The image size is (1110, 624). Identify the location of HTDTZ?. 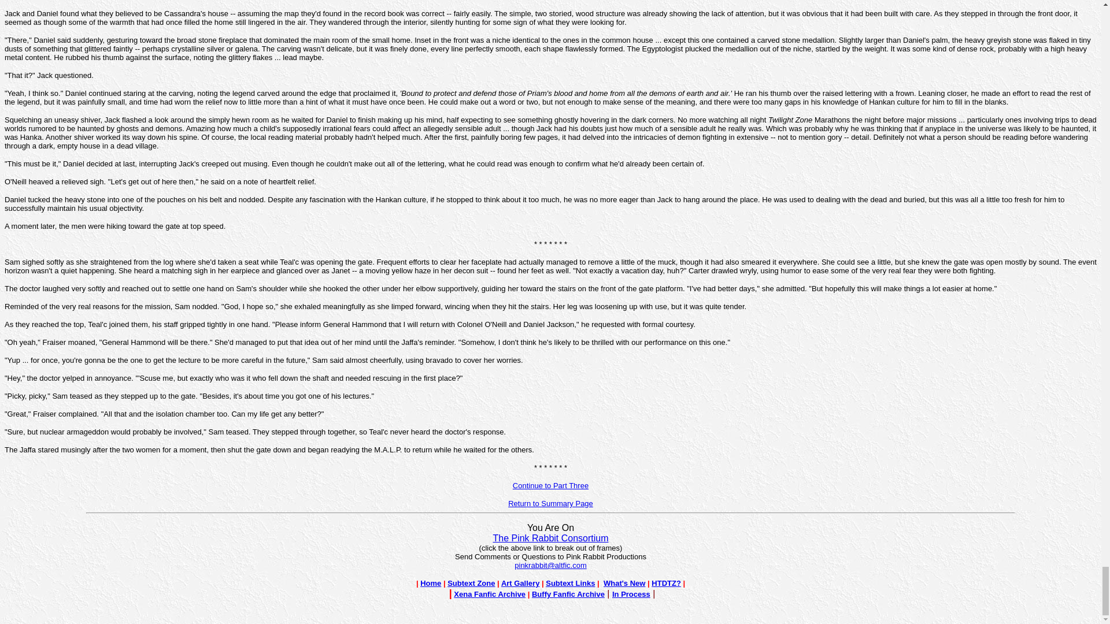
(666, 584).